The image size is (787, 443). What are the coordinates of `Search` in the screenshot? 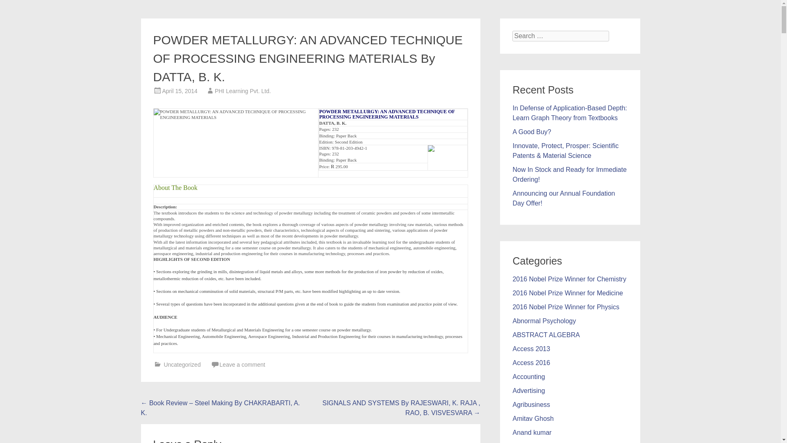 It's located at (16, 7).